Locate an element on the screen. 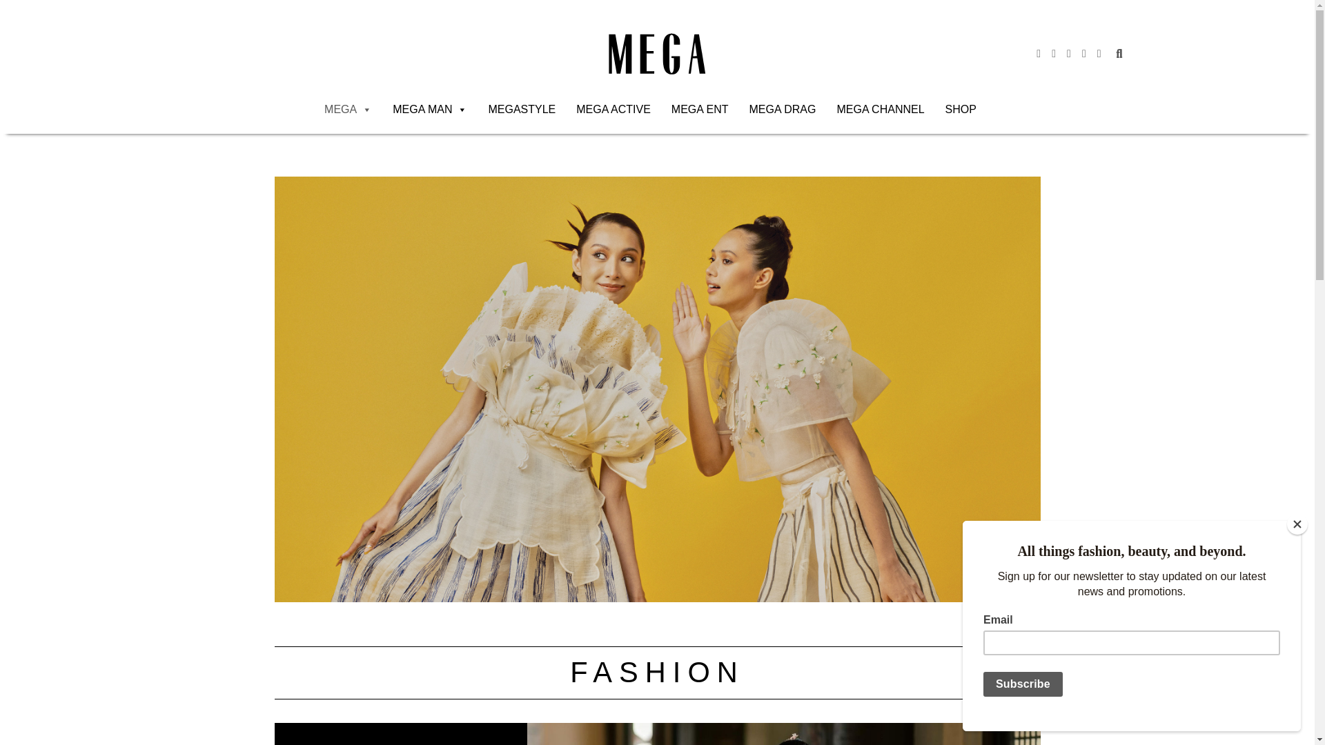 The height and width of the screenshot is (745, 1325). MEGA ACTIVE is located at coordinates (613, 110).